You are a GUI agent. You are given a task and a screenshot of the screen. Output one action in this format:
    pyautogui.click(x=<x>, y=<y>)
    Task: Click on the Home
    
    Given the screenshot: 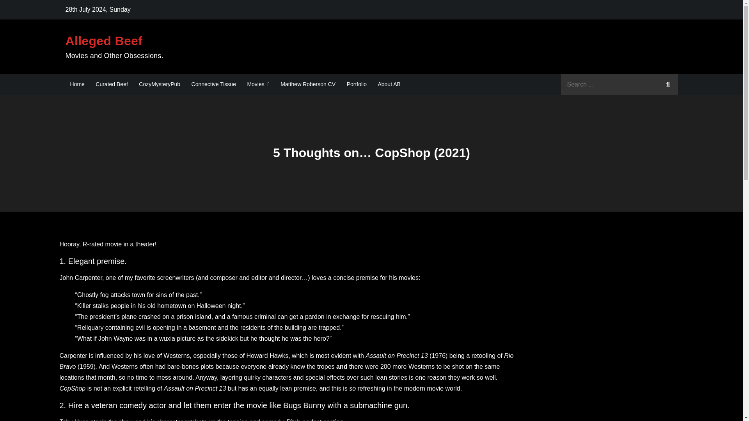 What is the action you would take?
    pyautogui.click(x=77, y=84)
    